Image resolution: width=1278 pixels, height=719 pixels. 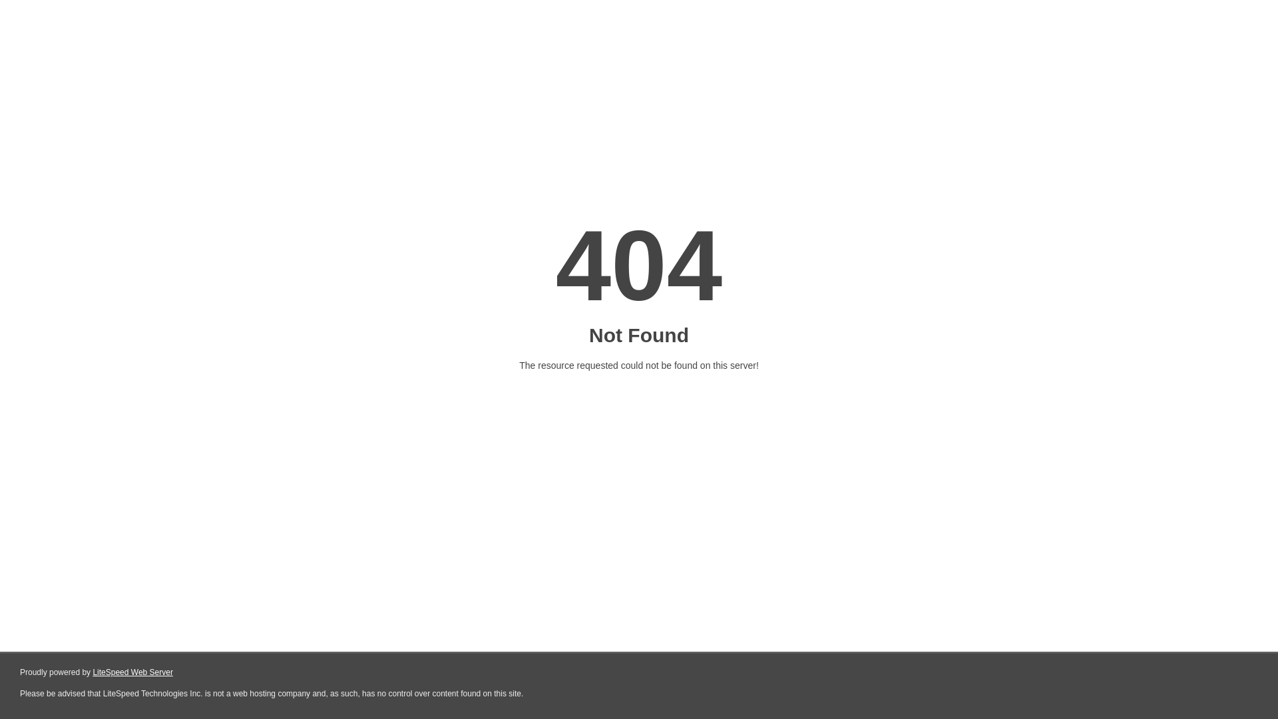 What do you see at coordinates (133, 672) in the screenshot?
I see `LiteSpeed Web Server` at bounding box center [133, 672].